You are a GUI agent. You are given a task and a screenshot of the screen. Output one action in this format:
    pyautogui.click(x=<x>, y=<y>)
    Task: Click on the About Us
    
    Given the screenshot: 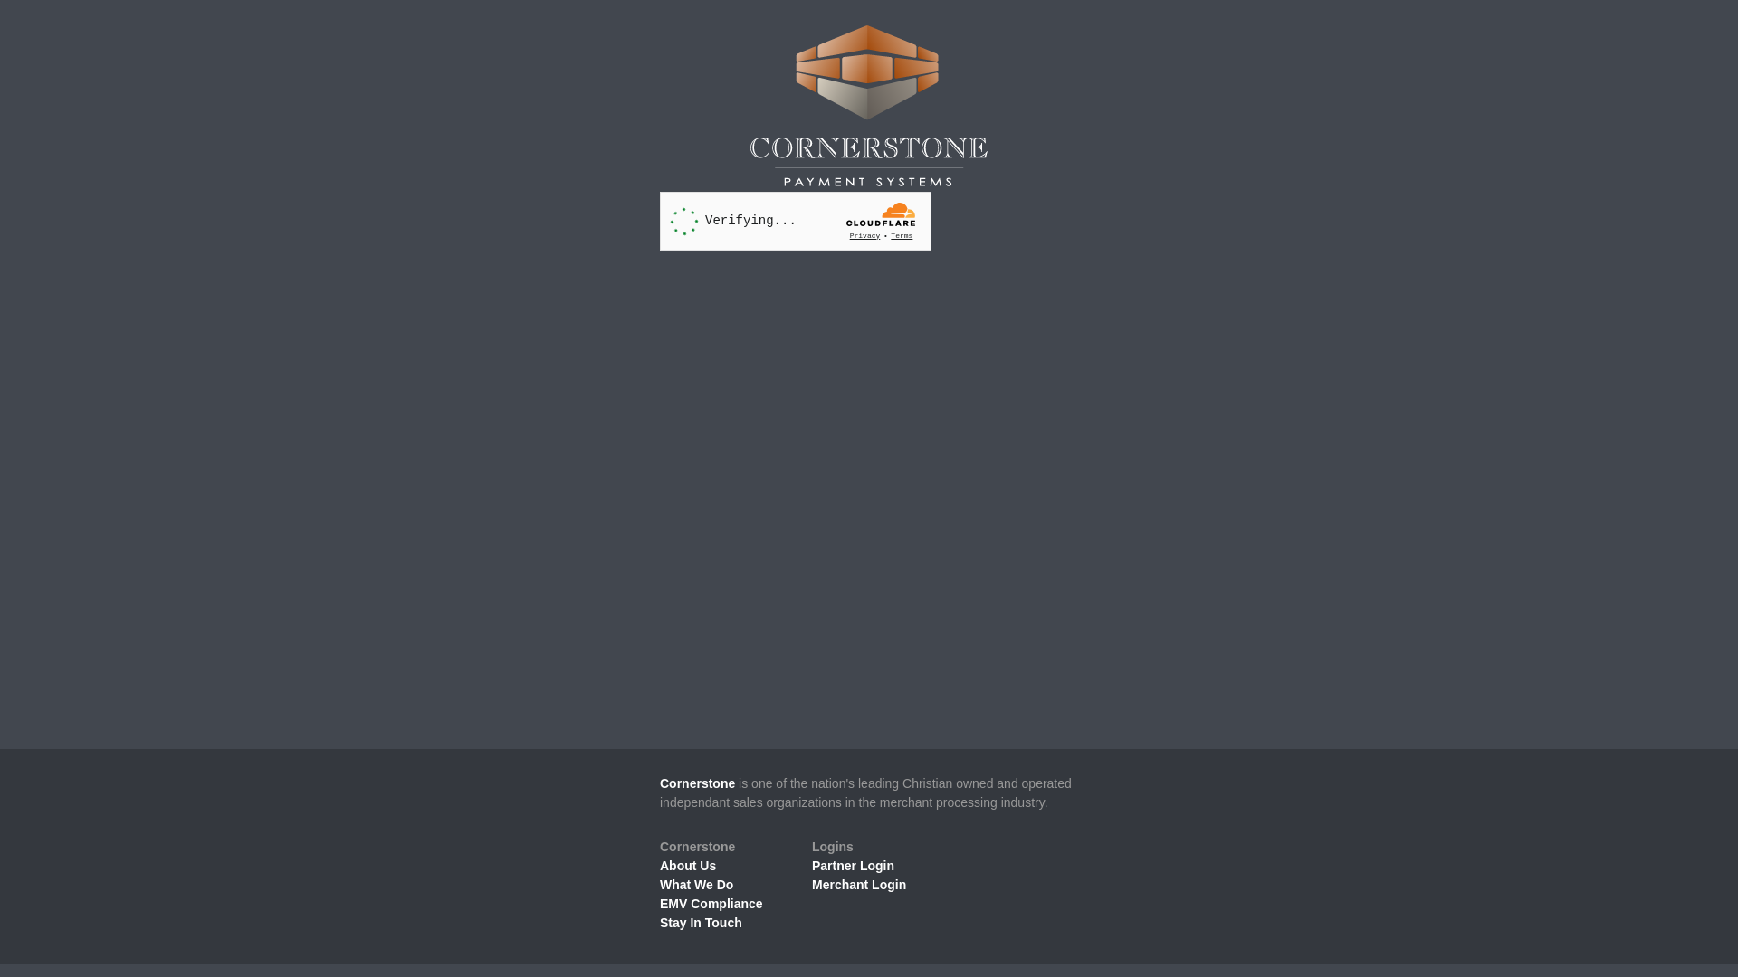 What is the action you would take?
    pyautogui.click(x=688, y=866)
    